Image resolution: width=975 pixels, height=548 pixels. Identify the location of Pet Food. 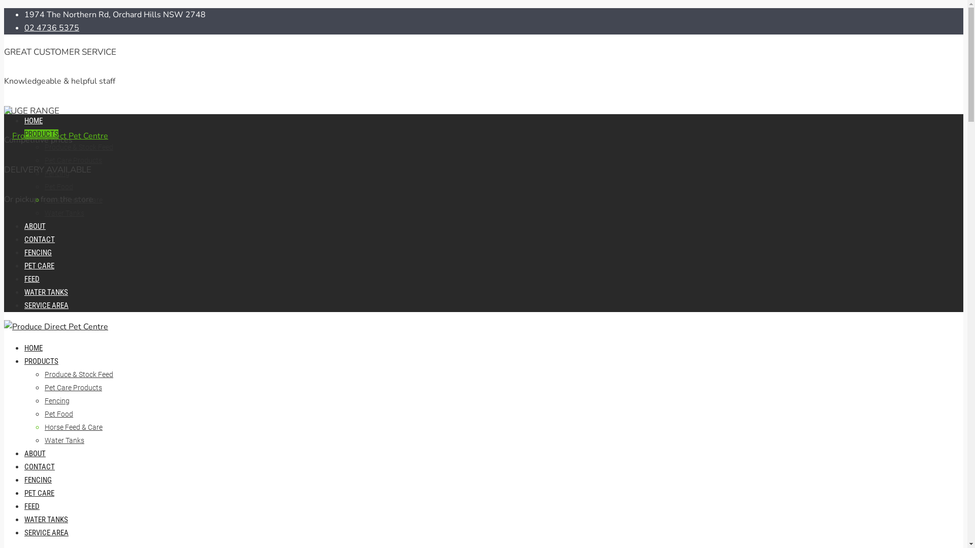
(59, 187).